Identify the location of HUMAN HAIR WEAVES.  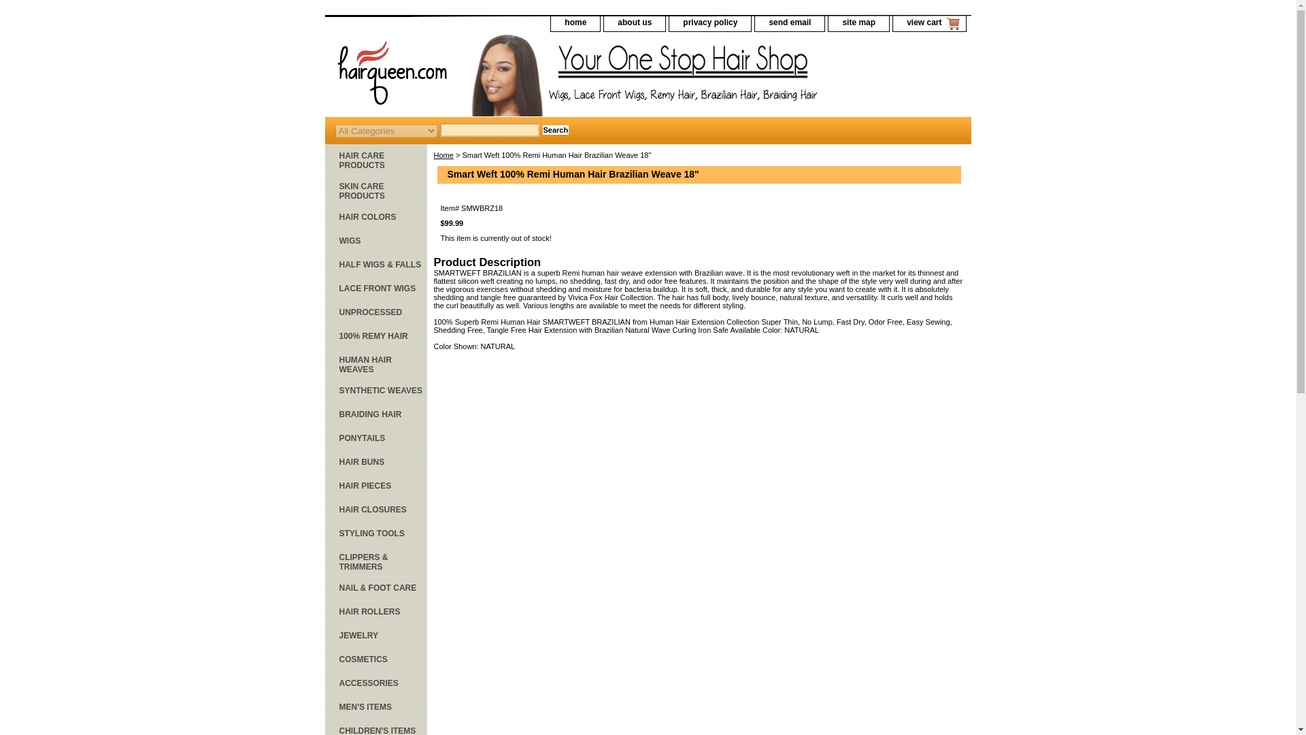
(375, 363).